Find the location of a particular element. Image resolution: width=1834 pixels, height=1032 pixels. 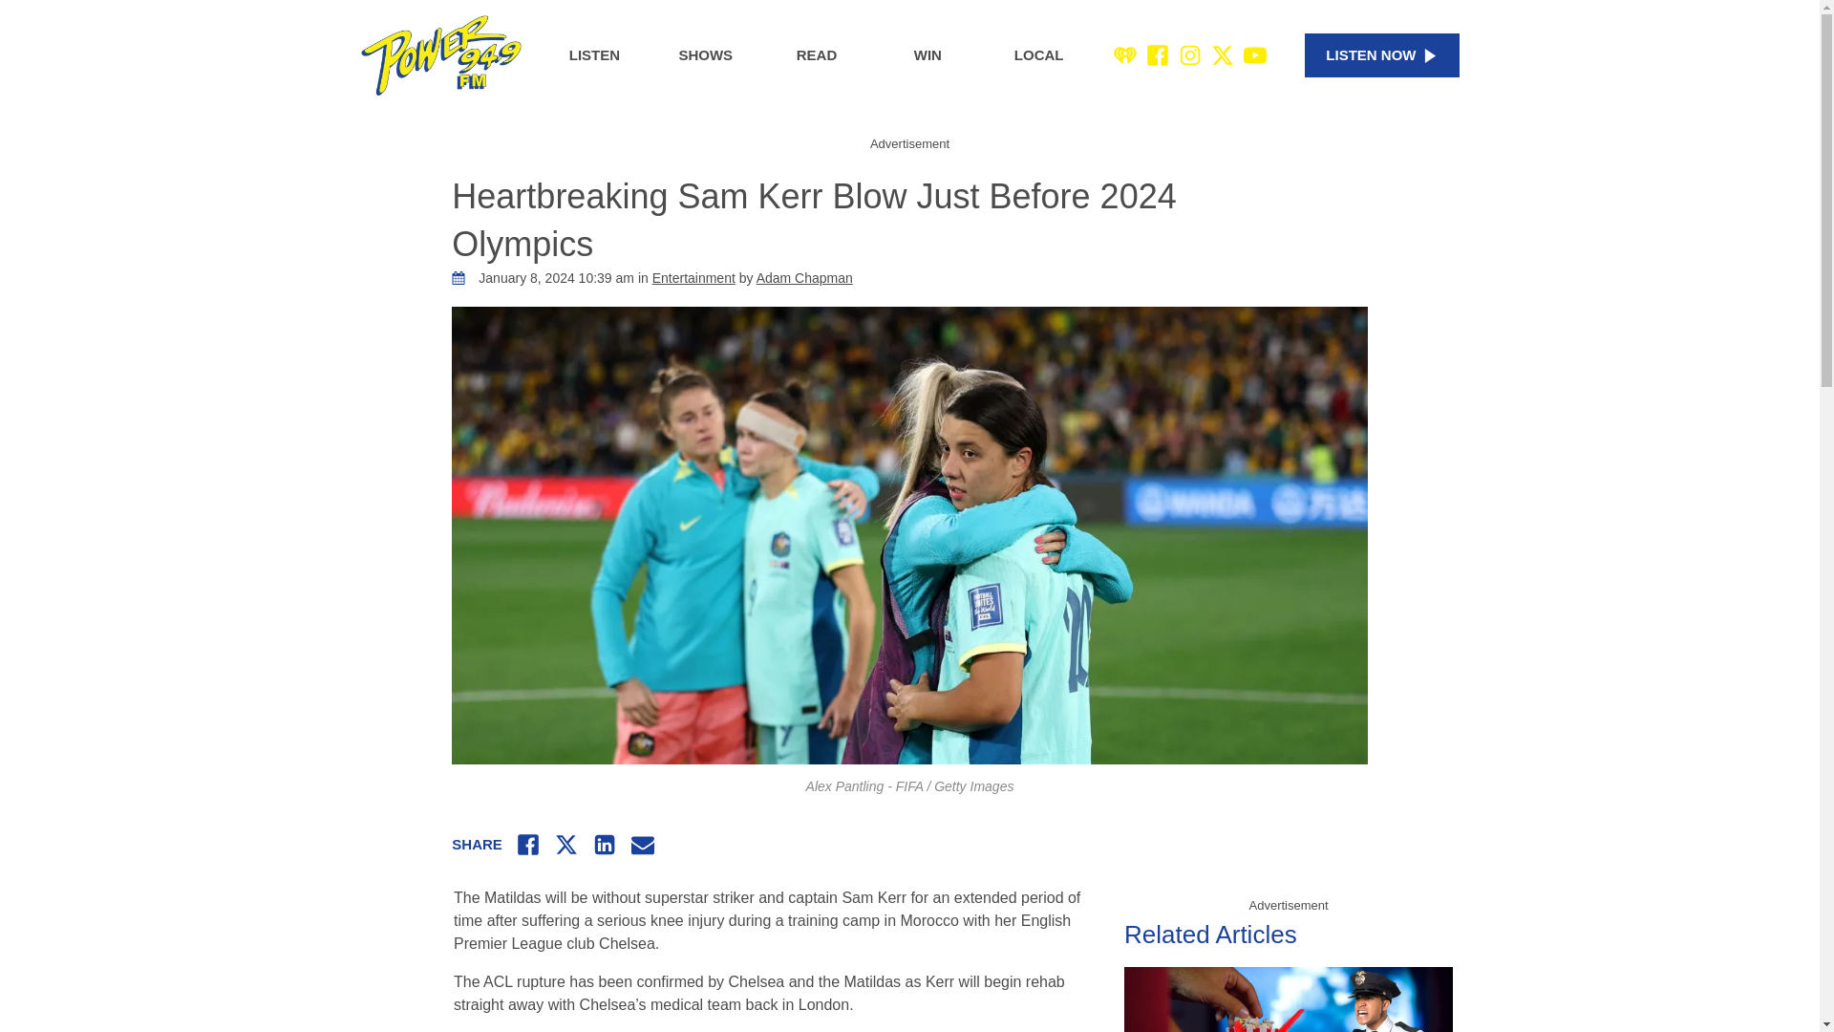

READ is located at coordinates (816, 55).